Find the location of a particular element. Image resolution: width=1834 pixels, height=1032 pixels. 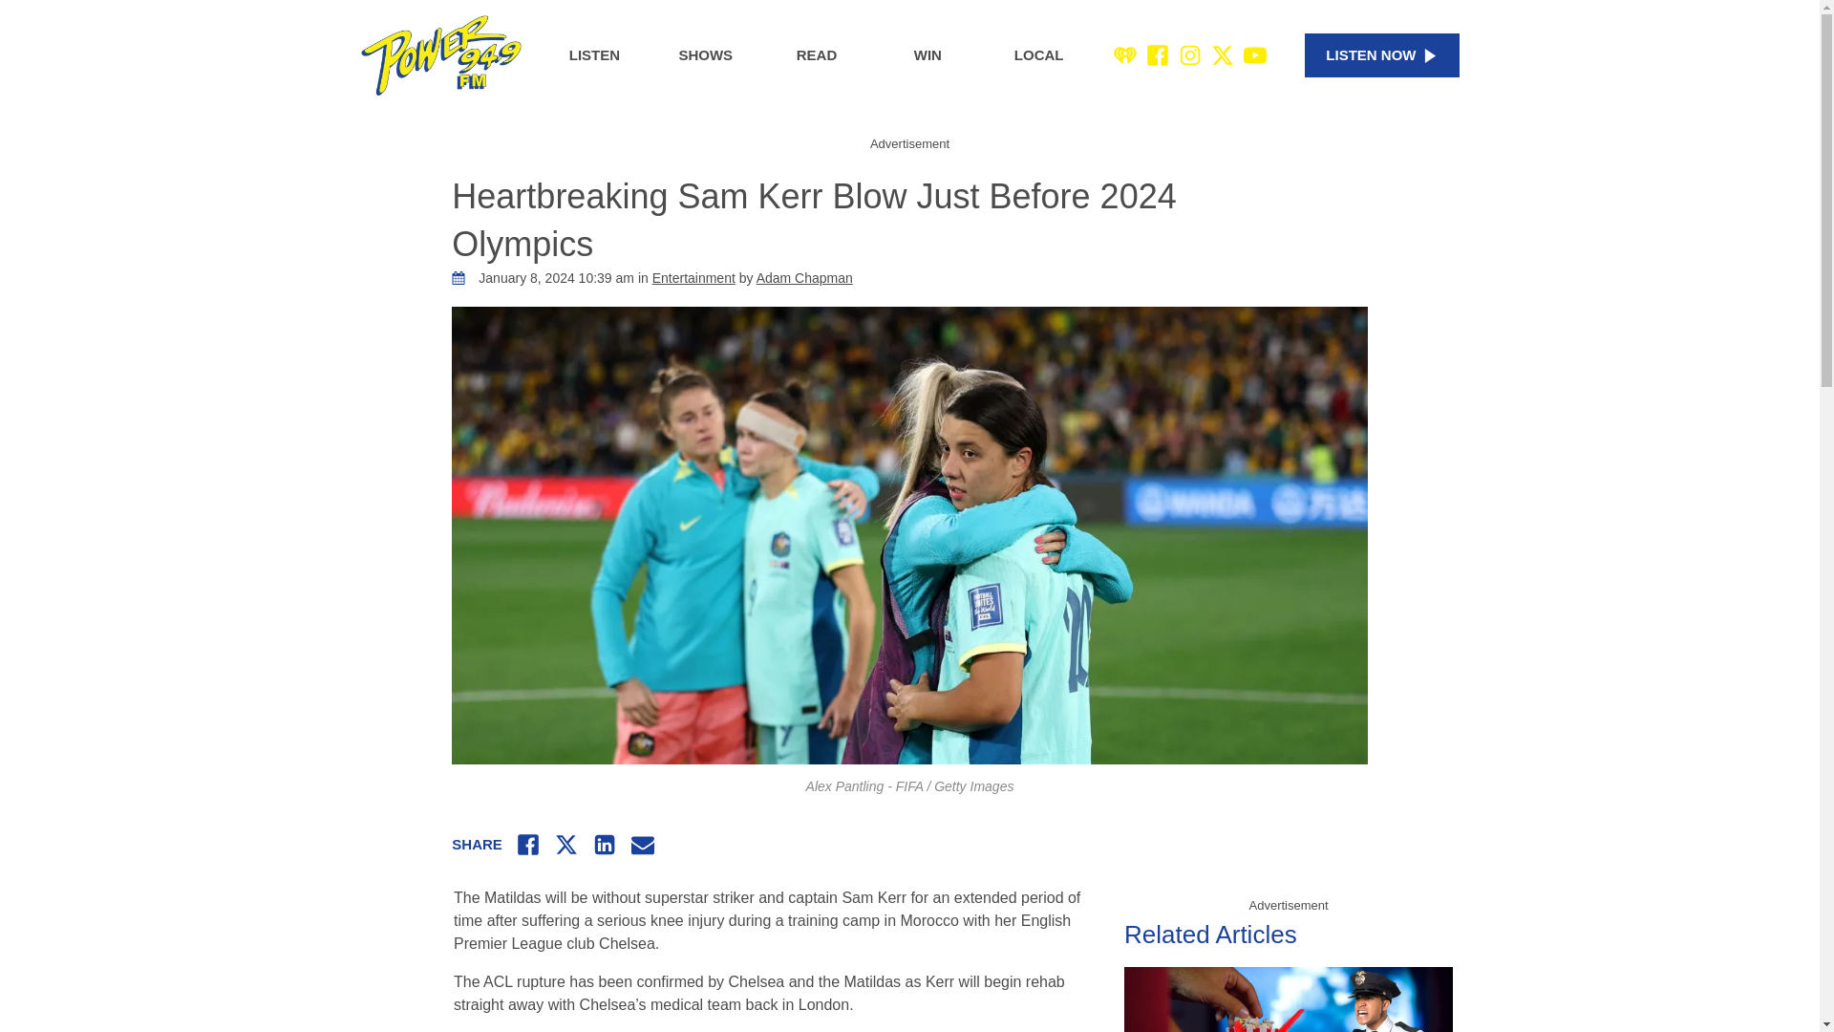

READ is located at coordinates (816, 55).